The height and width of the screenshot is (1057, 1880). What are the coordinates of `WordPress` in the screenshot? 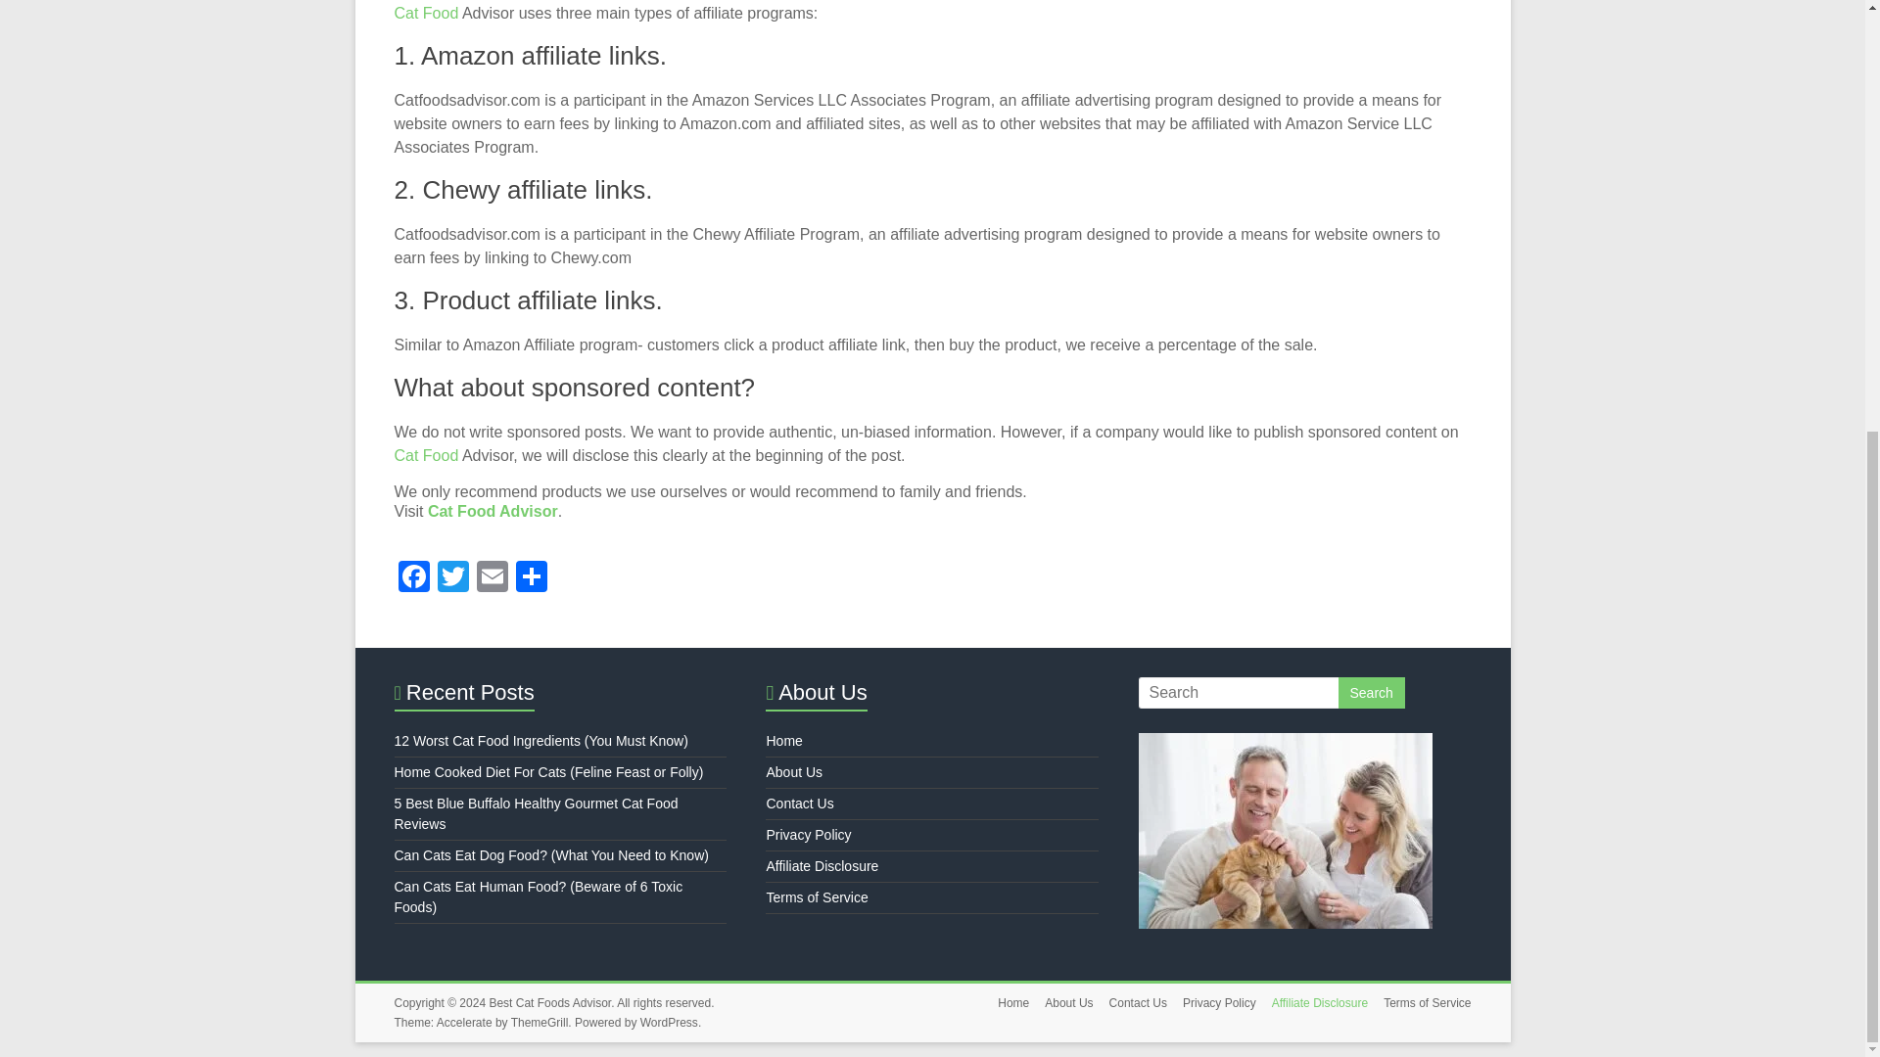 It's located at (669, 1022).